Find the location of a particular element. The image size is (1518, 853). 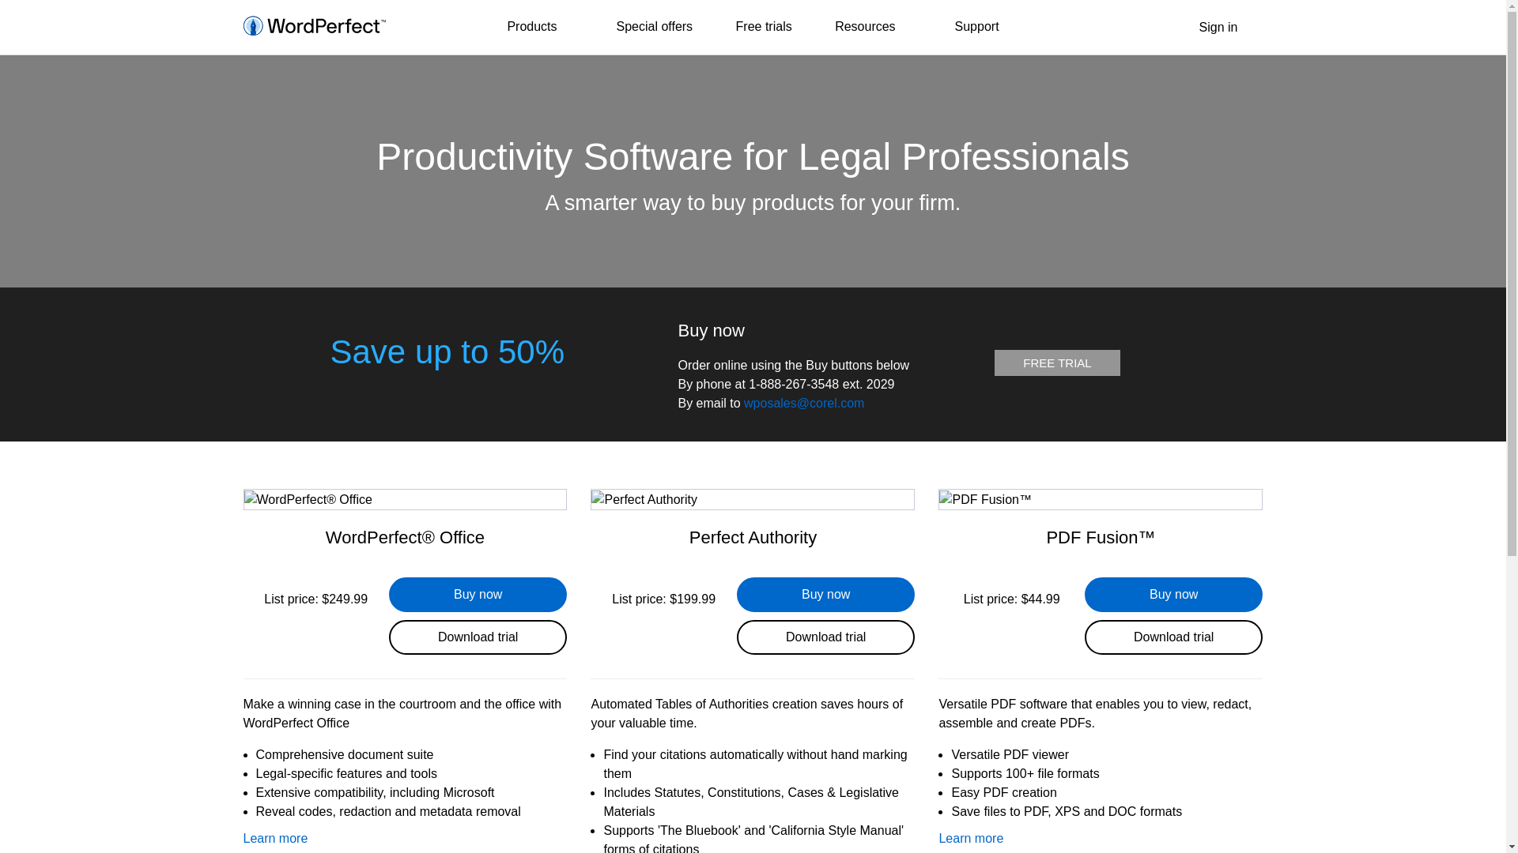

Free trials is located at coordinates (764, 27).